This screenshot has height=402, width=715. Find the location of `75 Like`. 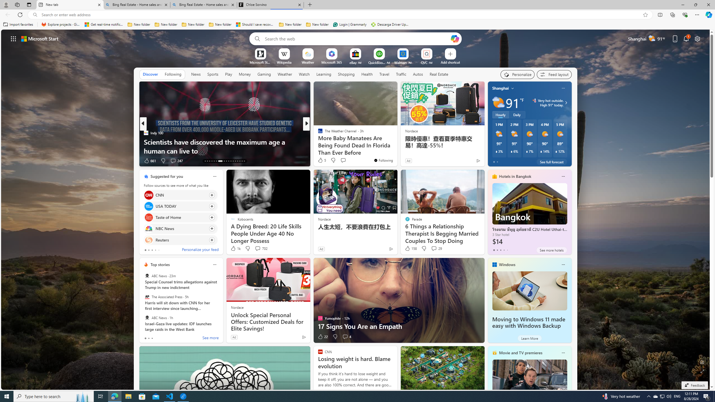

75 Like is located at coordinates (321, 161).